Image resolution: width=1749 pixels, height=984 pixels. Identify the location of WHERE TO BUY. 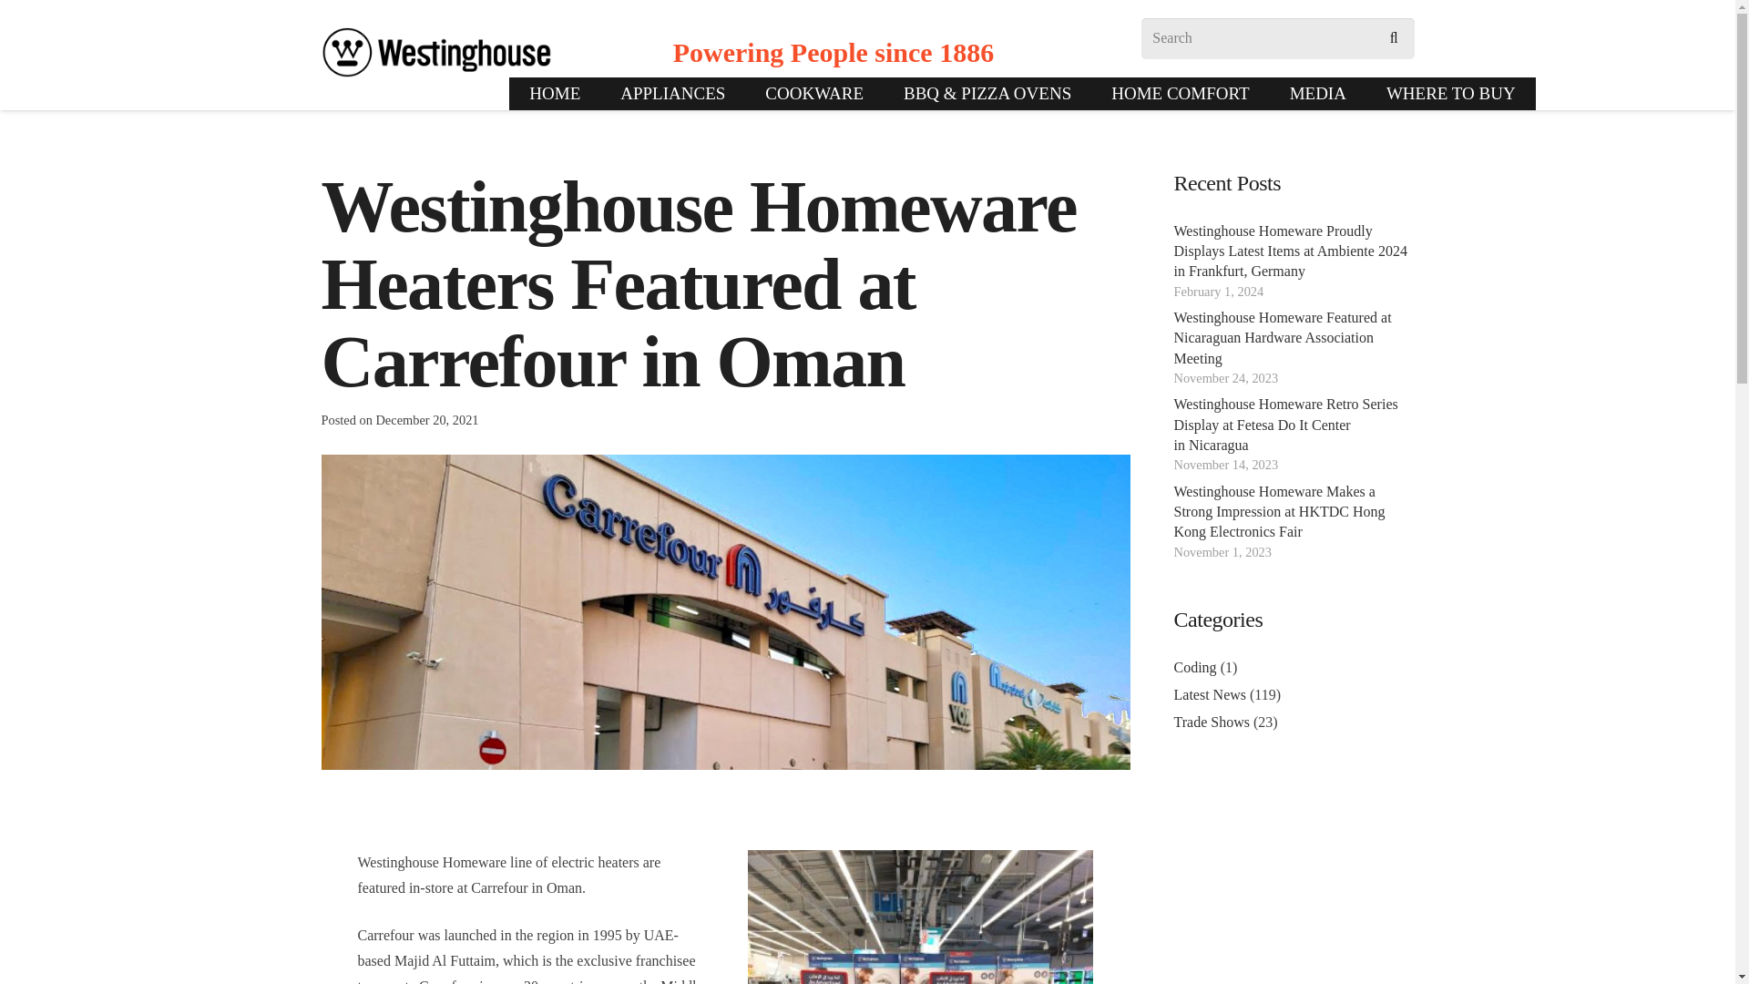
(1450, 93).